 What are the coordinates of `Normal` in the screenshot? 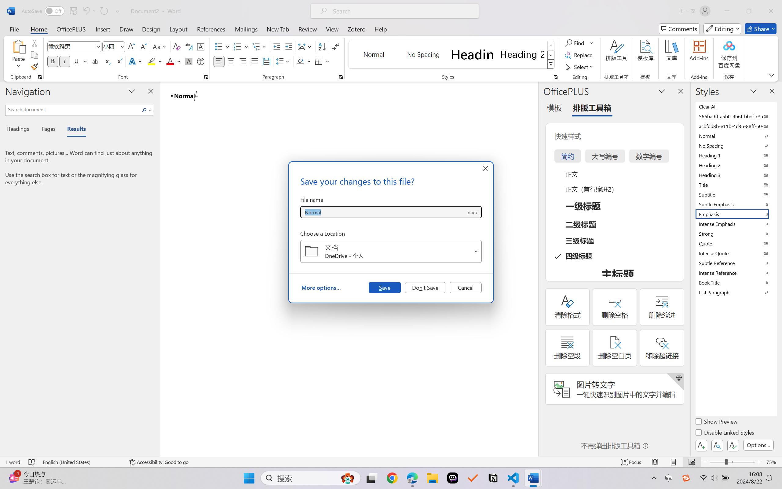 It's located at (736, 136).